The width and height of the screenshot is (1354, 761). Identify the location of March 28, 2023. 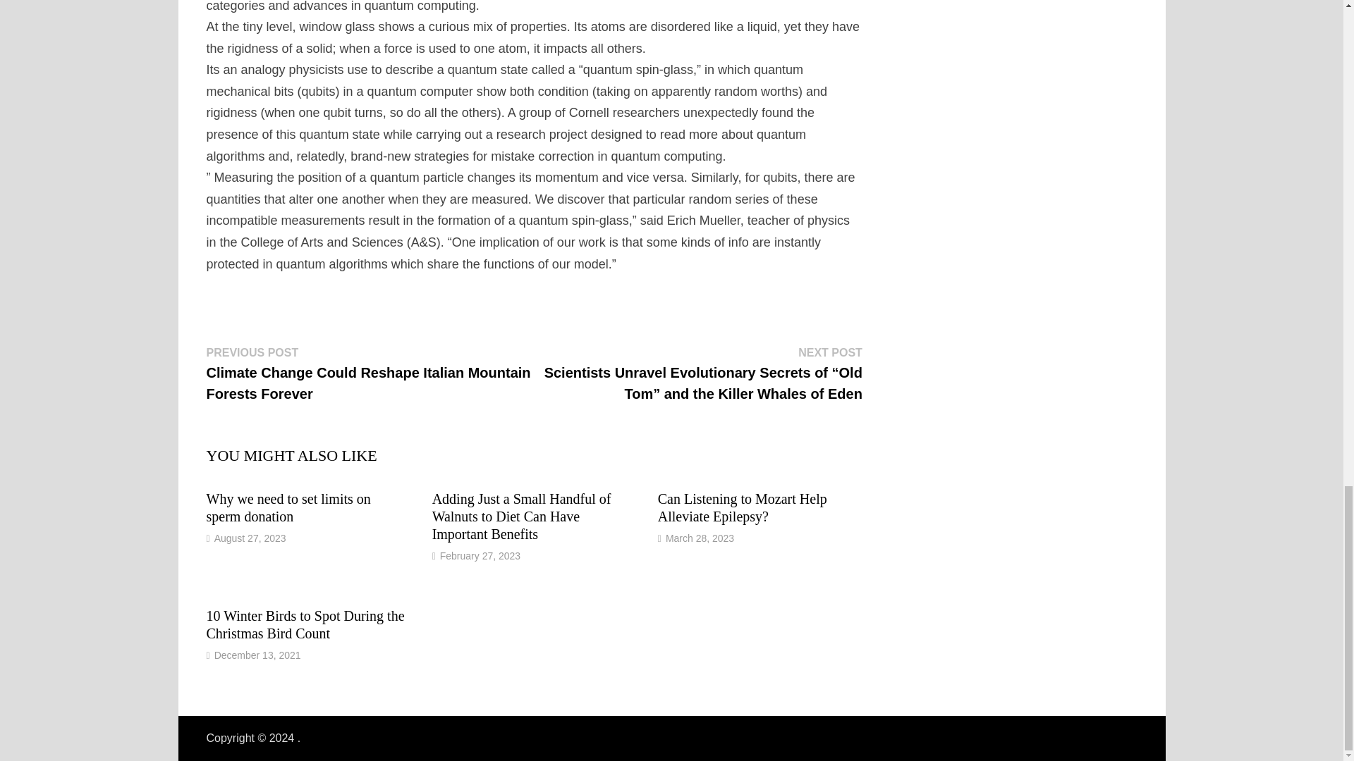
(700, 538).